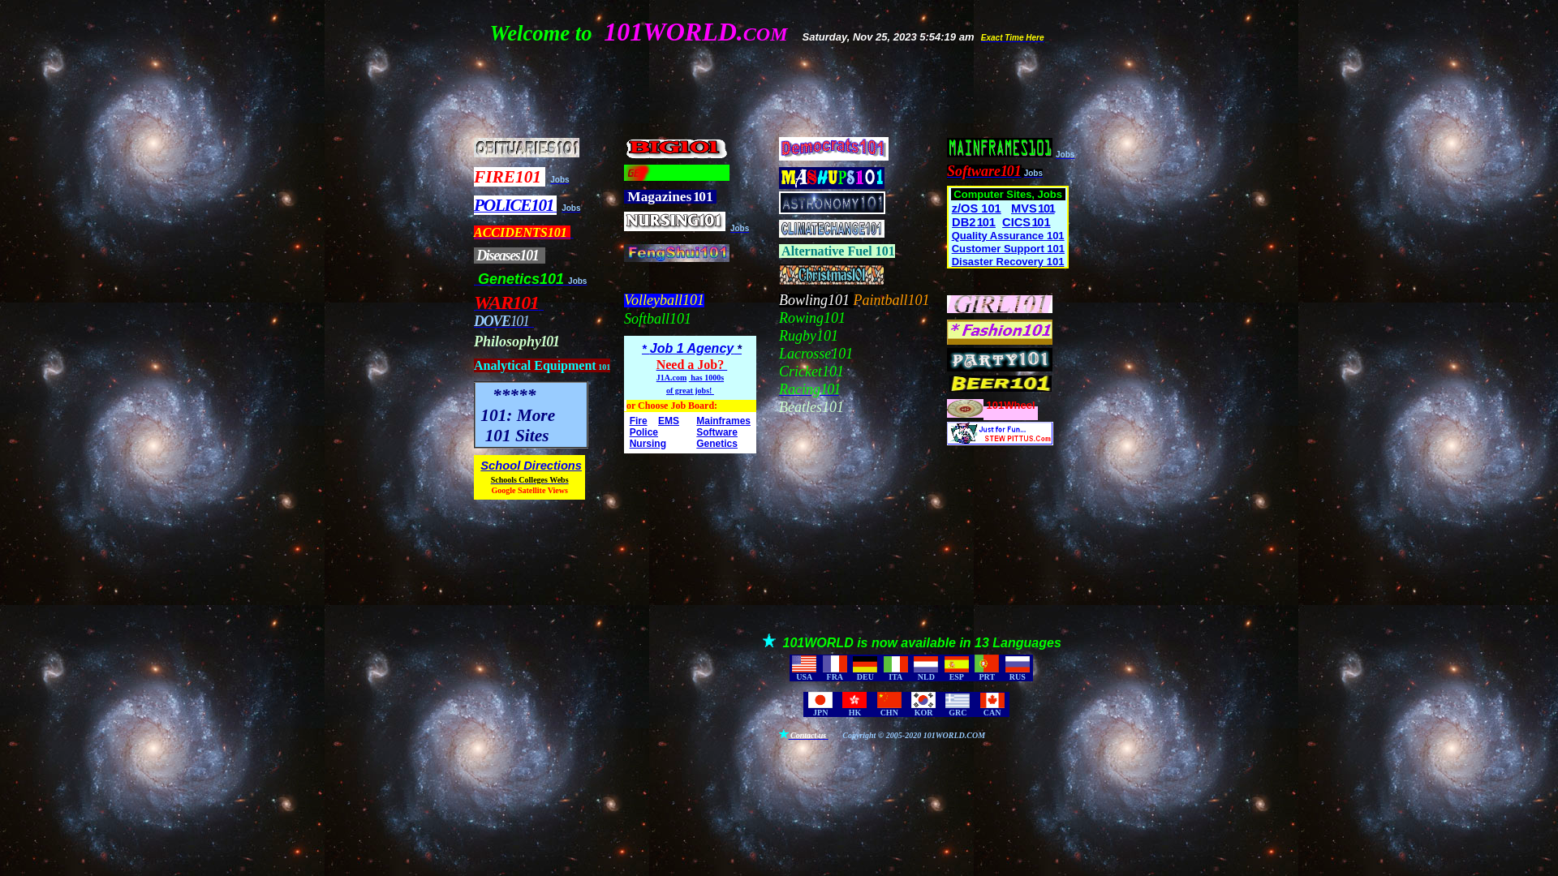  I want to click on Cricket101, so click(811, 371).